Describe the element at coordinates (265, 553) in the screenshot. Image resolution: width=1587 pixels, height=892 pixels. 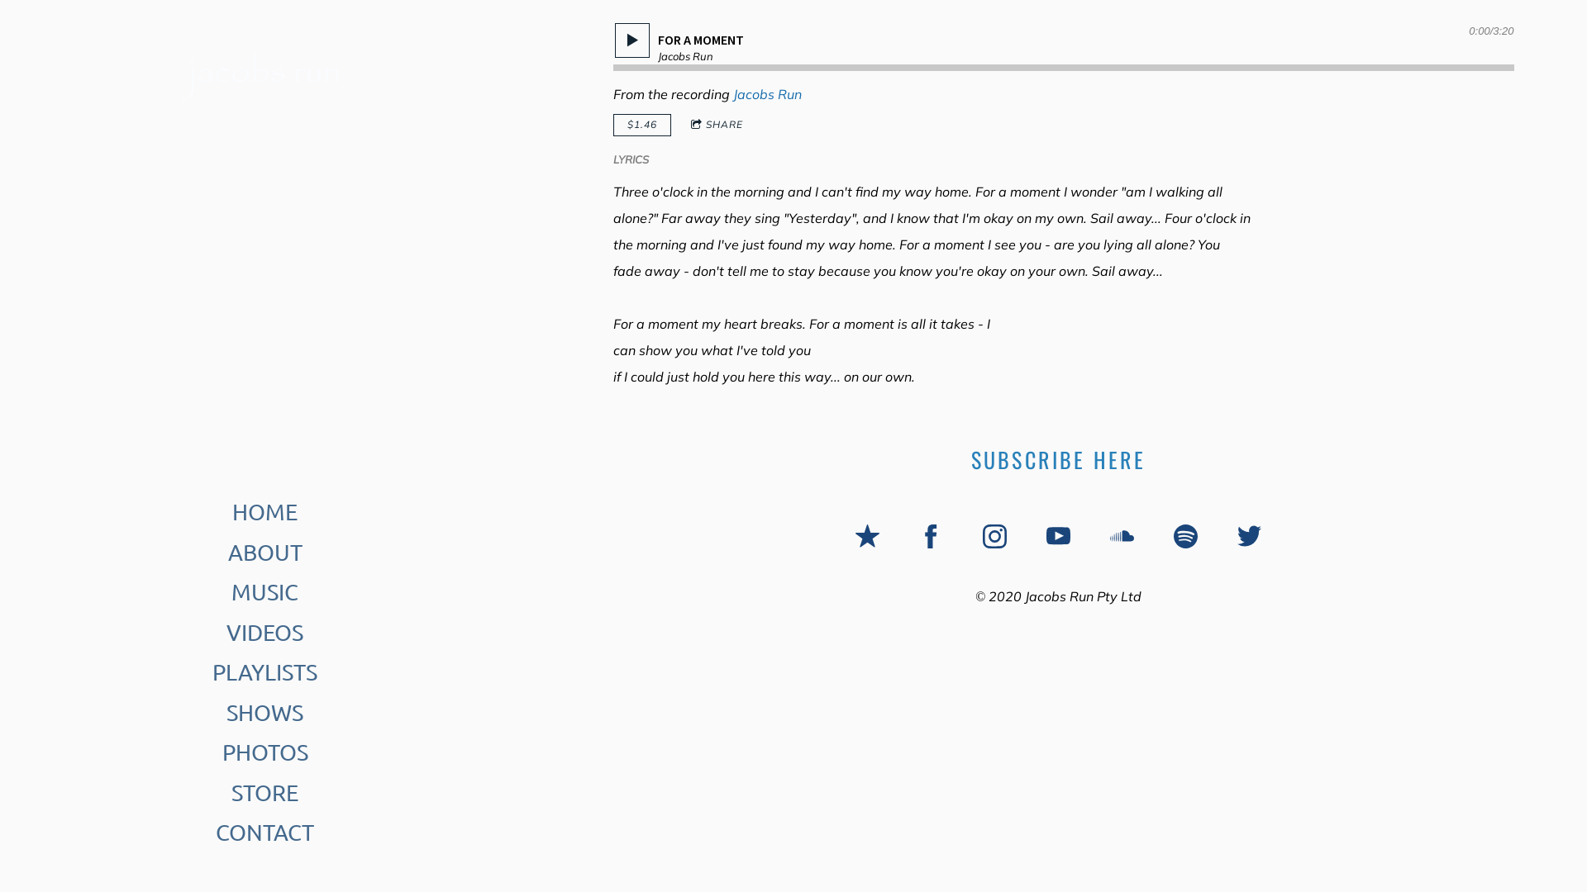
I see `ABOUT` at that location.